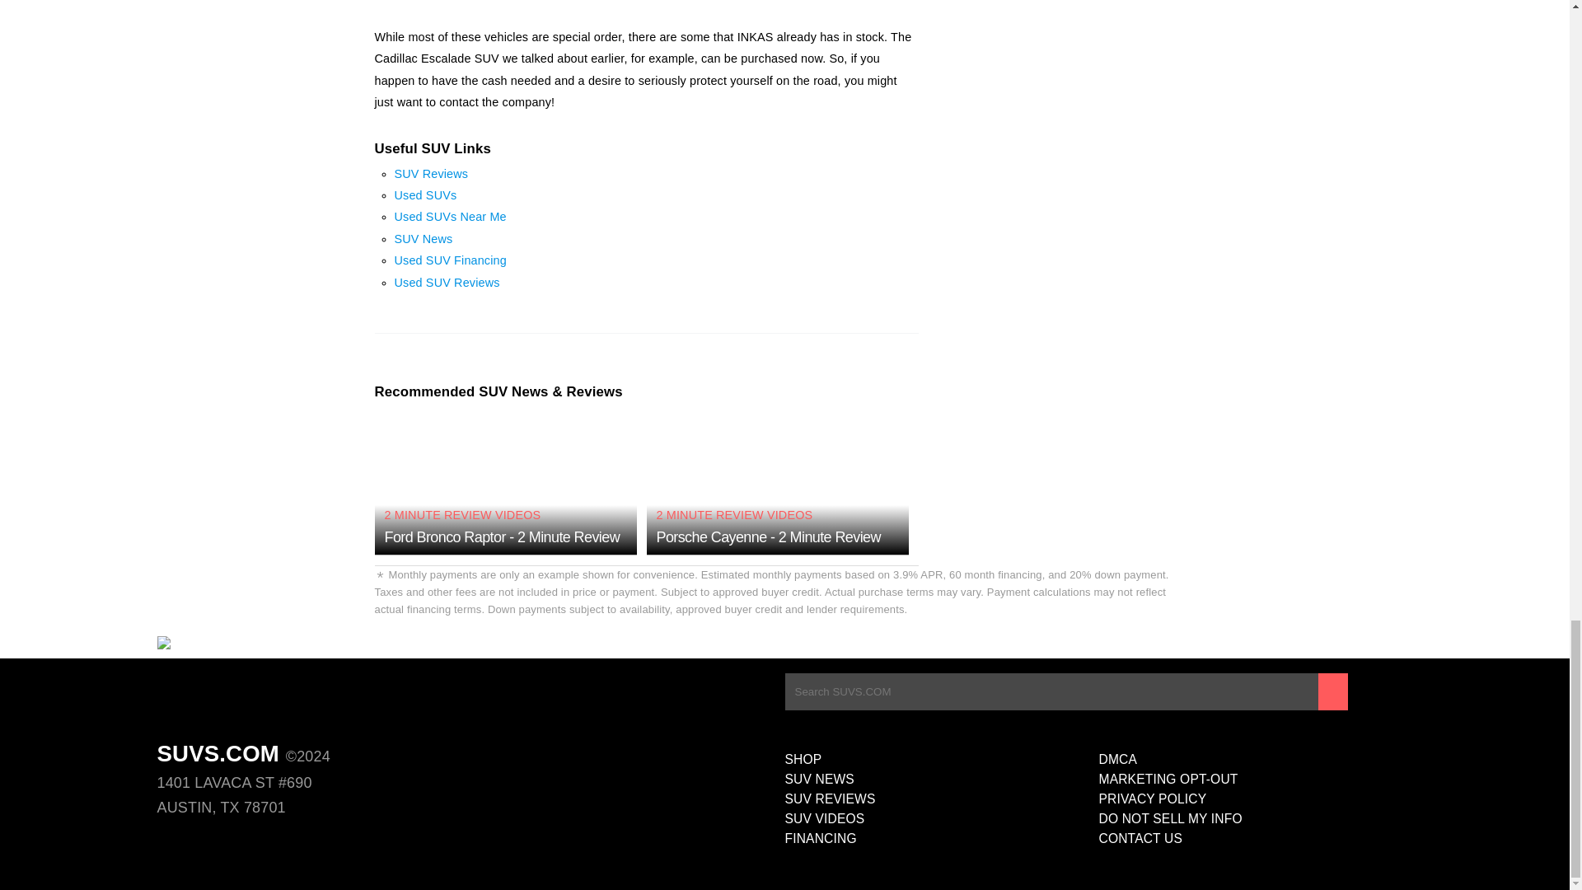 This screenshot has height=890, width=1582. I want to click on SUV REVIEWS, so click(941, 799).